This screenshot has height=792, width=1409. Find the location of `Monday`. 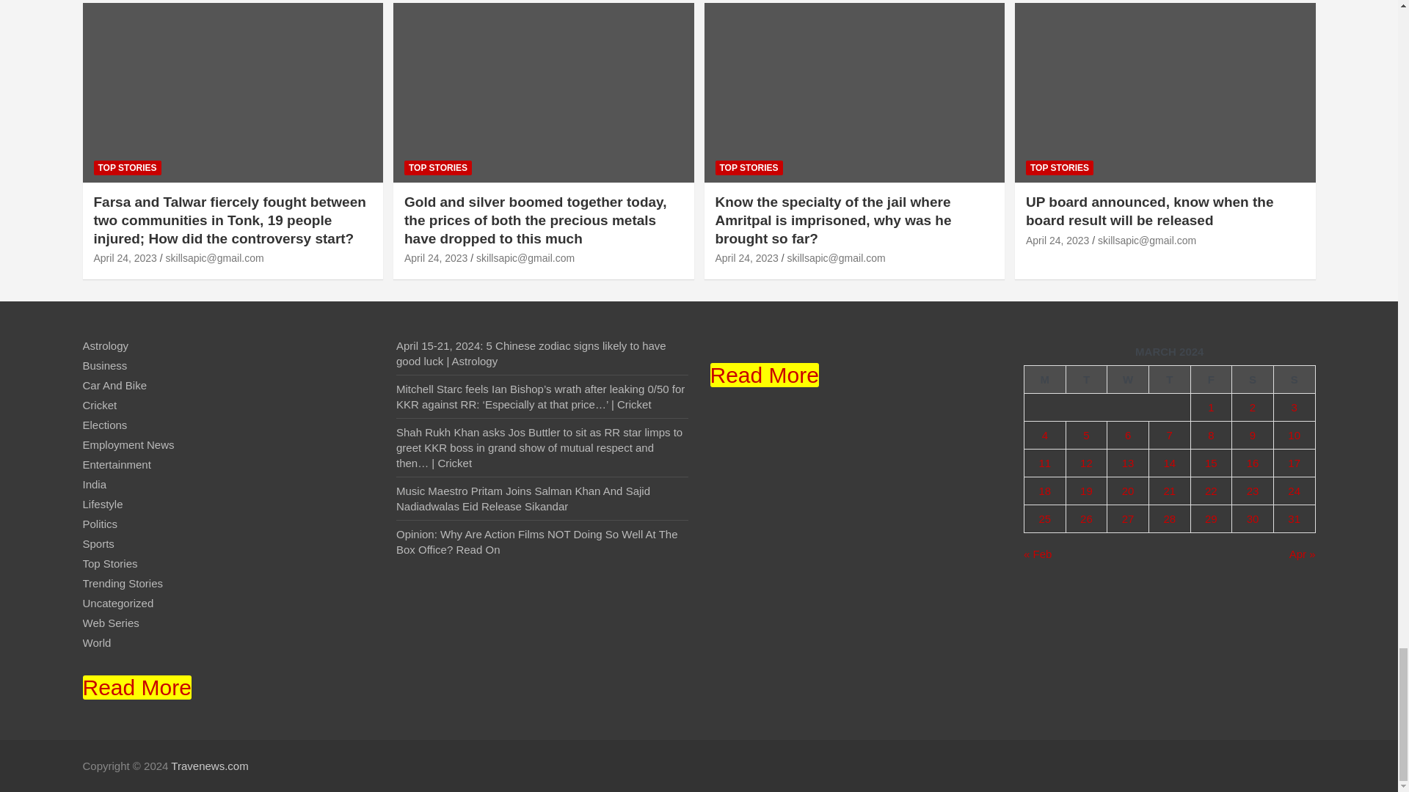

Monday is located at coordinates (1045, 379).